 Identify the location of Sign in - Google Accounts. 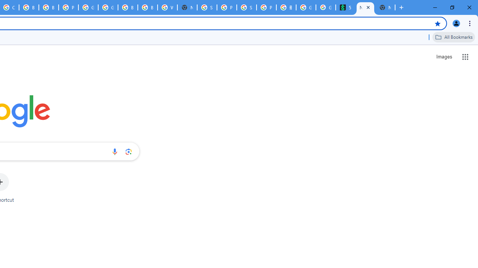
(207, 7).